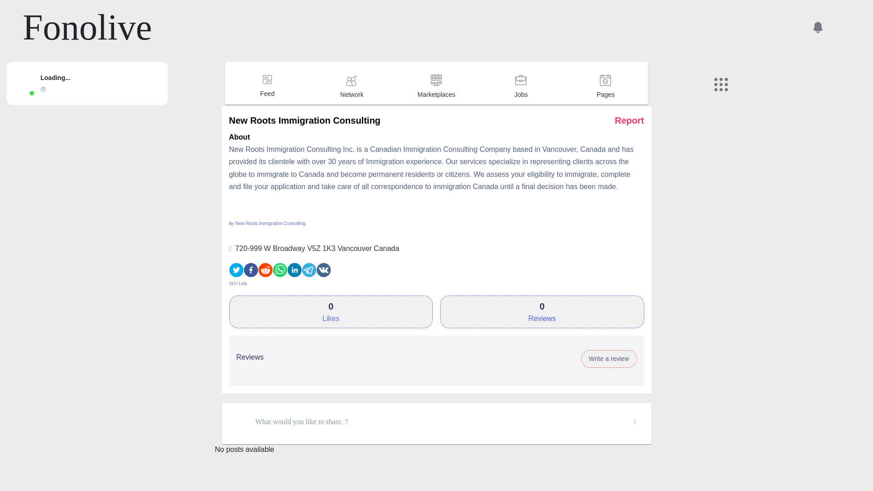 The width and height of the screenshot is (873, 491). What do you see at coordinates (87, 27) in the screenshot?
I see `Fonolive` at bounding box center [87, 27].